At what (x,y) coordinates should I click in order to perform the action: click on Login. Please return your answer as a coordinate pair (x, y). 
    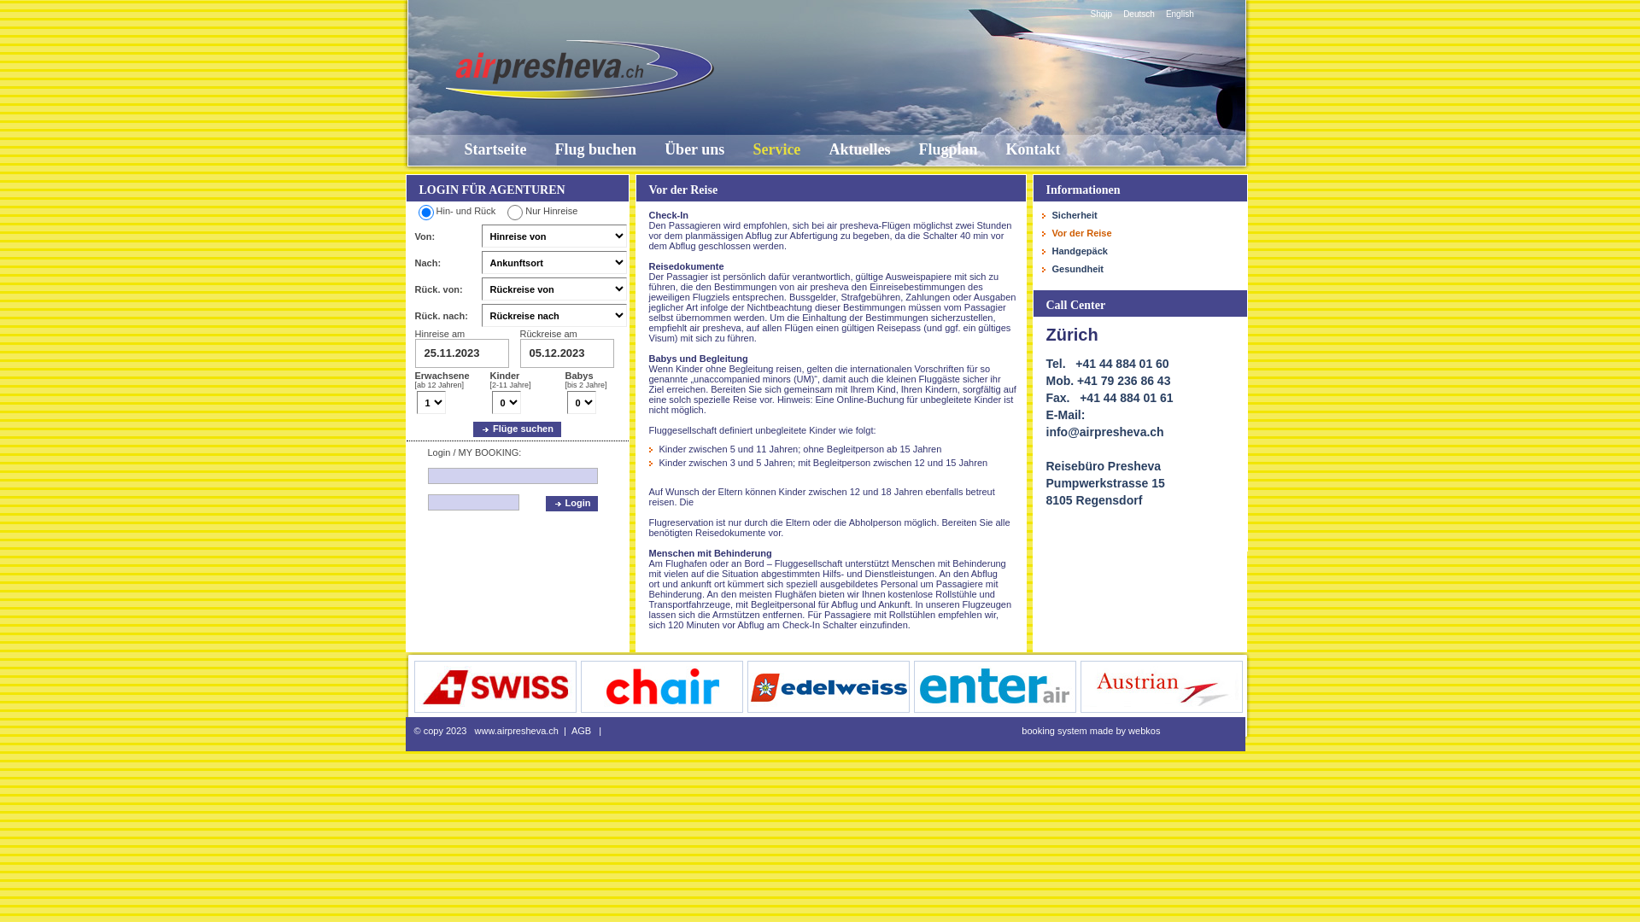
    Looking at the image, I should click on (571, 504).